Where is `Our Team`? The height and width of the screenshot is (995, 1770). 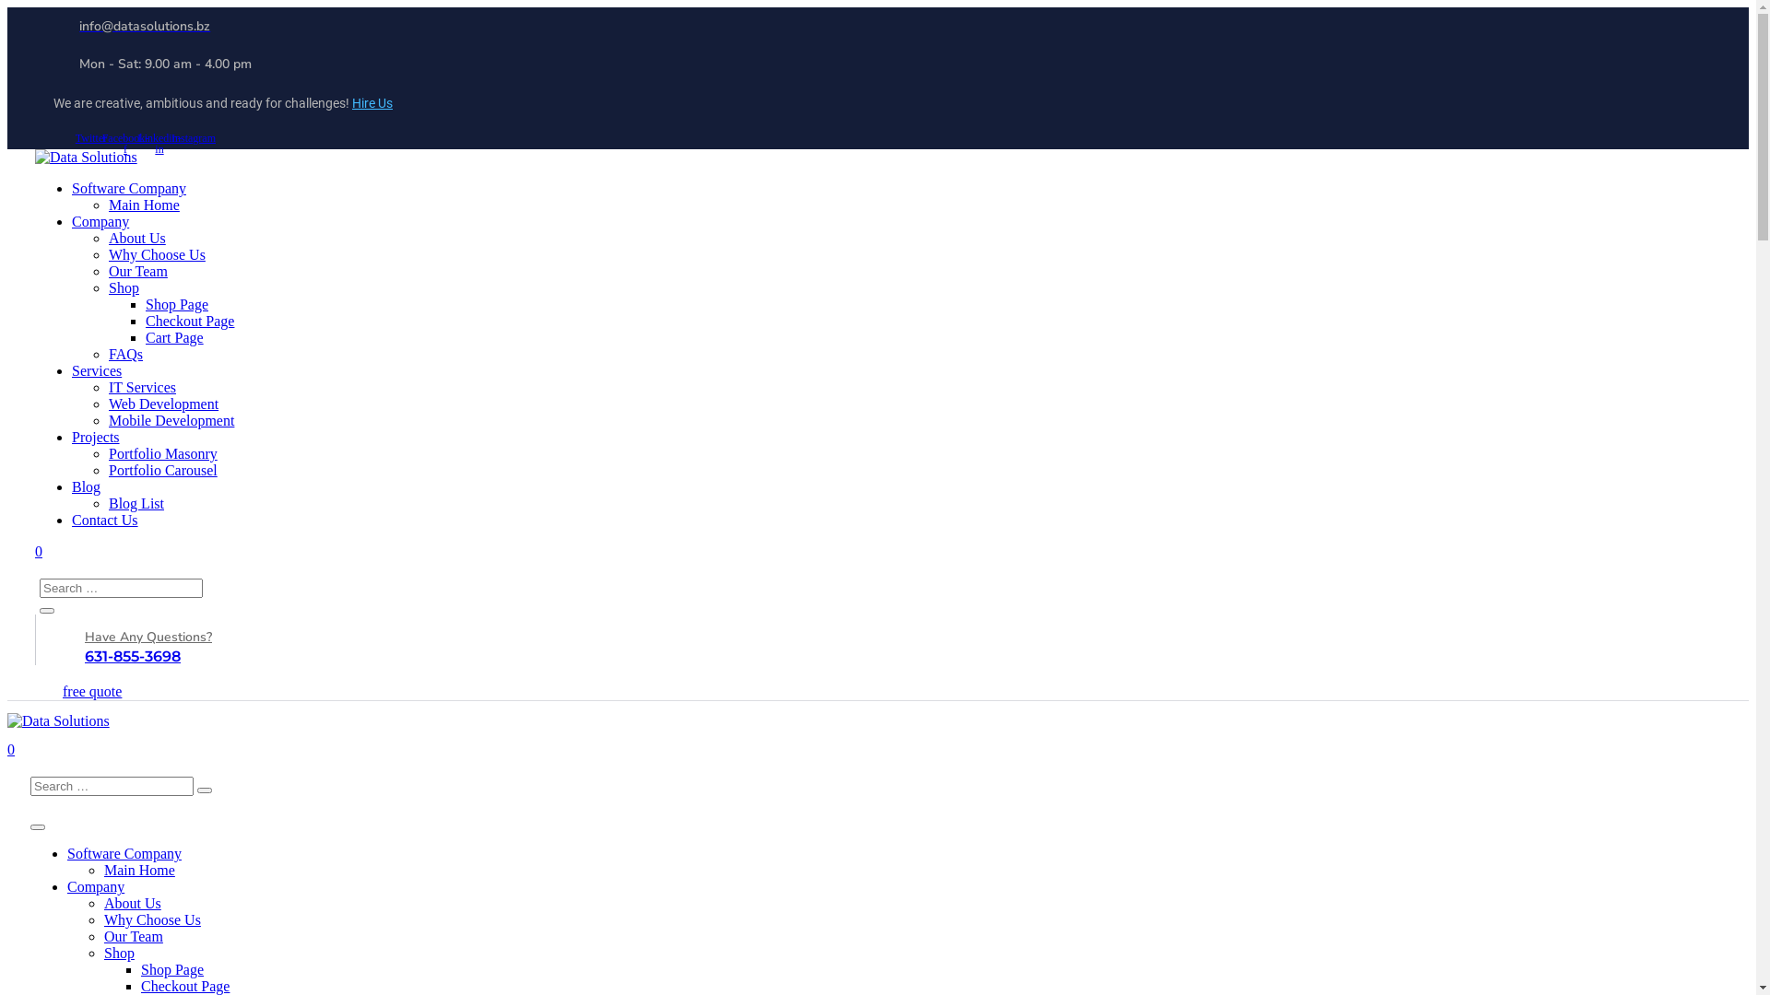 Our Team is located at coordinates (138, 271).